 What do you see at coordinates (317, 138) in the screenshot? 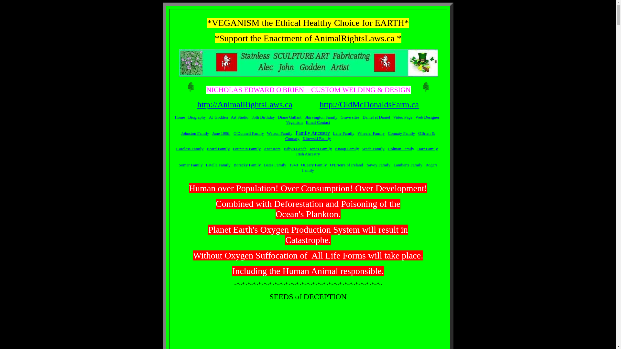
I see `Kitowski Family` at bounding box center [317, 138].